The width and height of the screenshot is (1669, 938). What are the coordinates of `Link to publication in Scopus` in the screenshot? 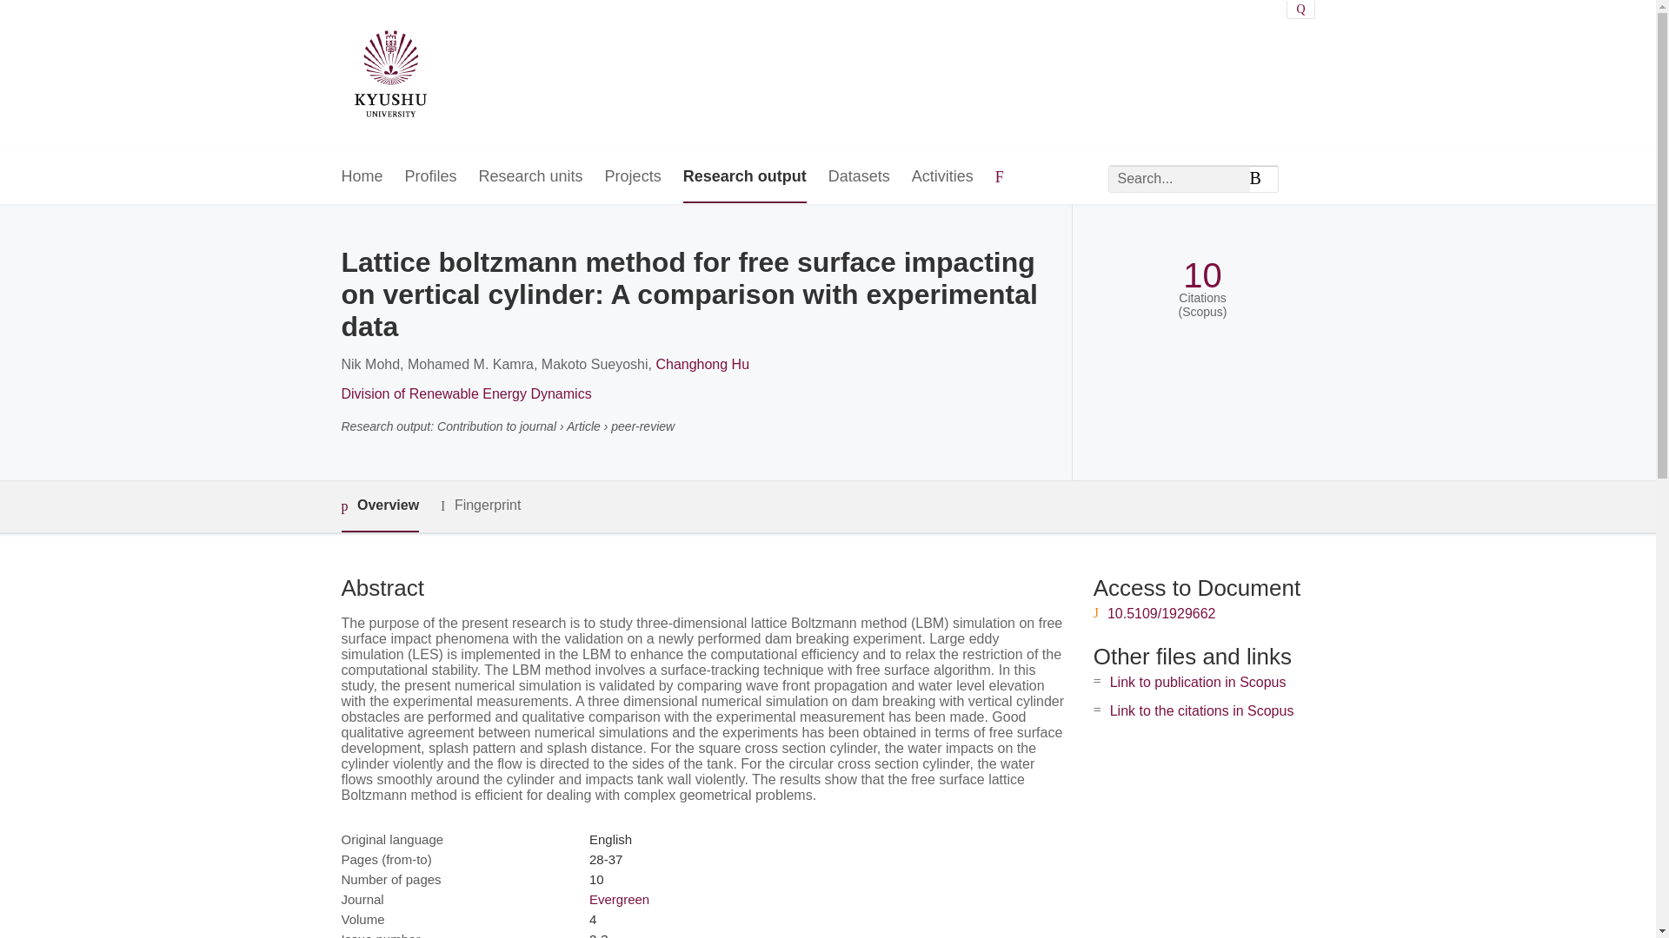 It's located at (1198, 681).